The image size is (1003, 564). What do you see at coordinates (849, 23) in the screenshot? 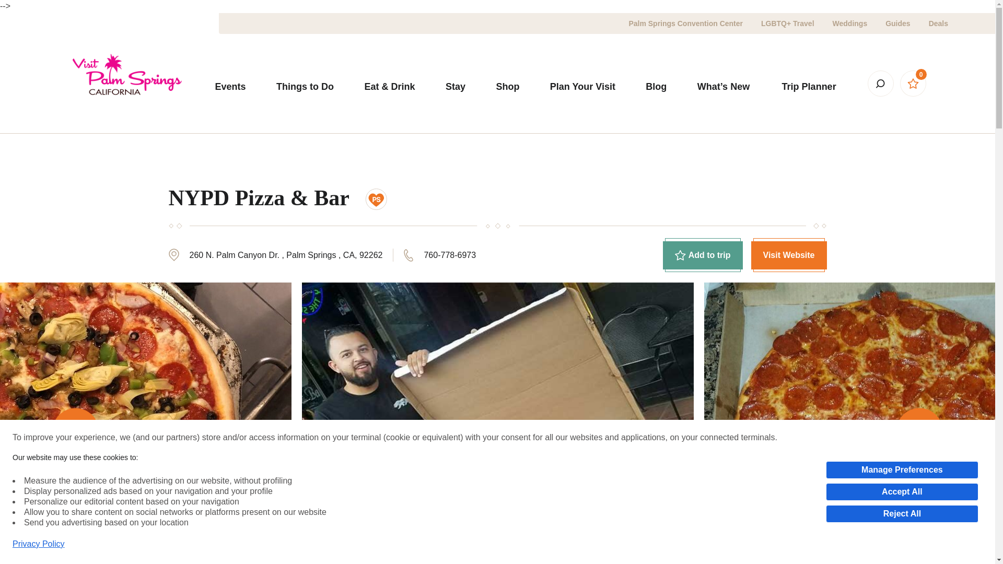
I see `Weddings` at bounding box center [849, 23].